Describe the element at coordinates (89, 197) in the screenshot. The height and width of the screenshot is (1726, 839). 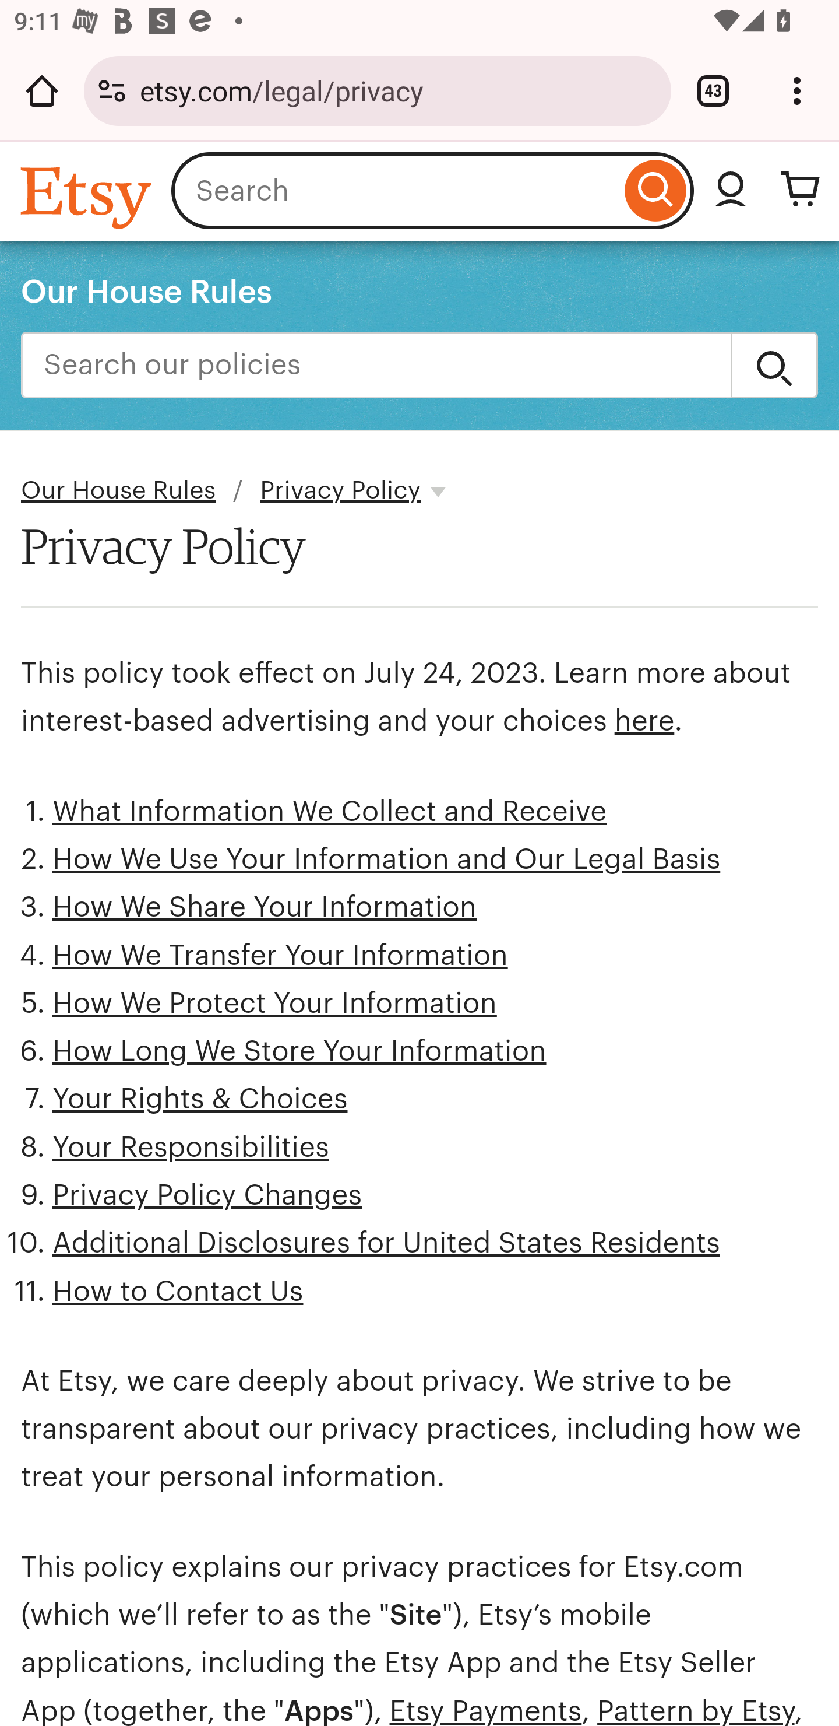
I see `Etsy` at that location.